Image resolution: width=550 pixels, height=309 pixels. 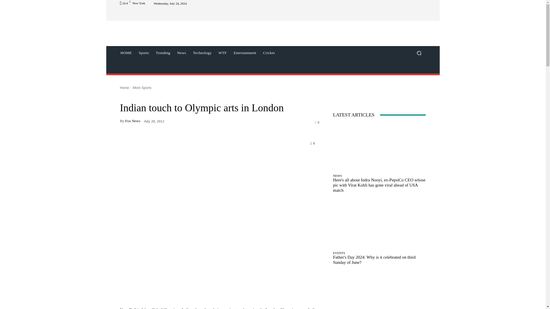 What do you see at coordinates (142, 88) in the screenshot?
I see `More Sports` at bounding box center [142, 88].